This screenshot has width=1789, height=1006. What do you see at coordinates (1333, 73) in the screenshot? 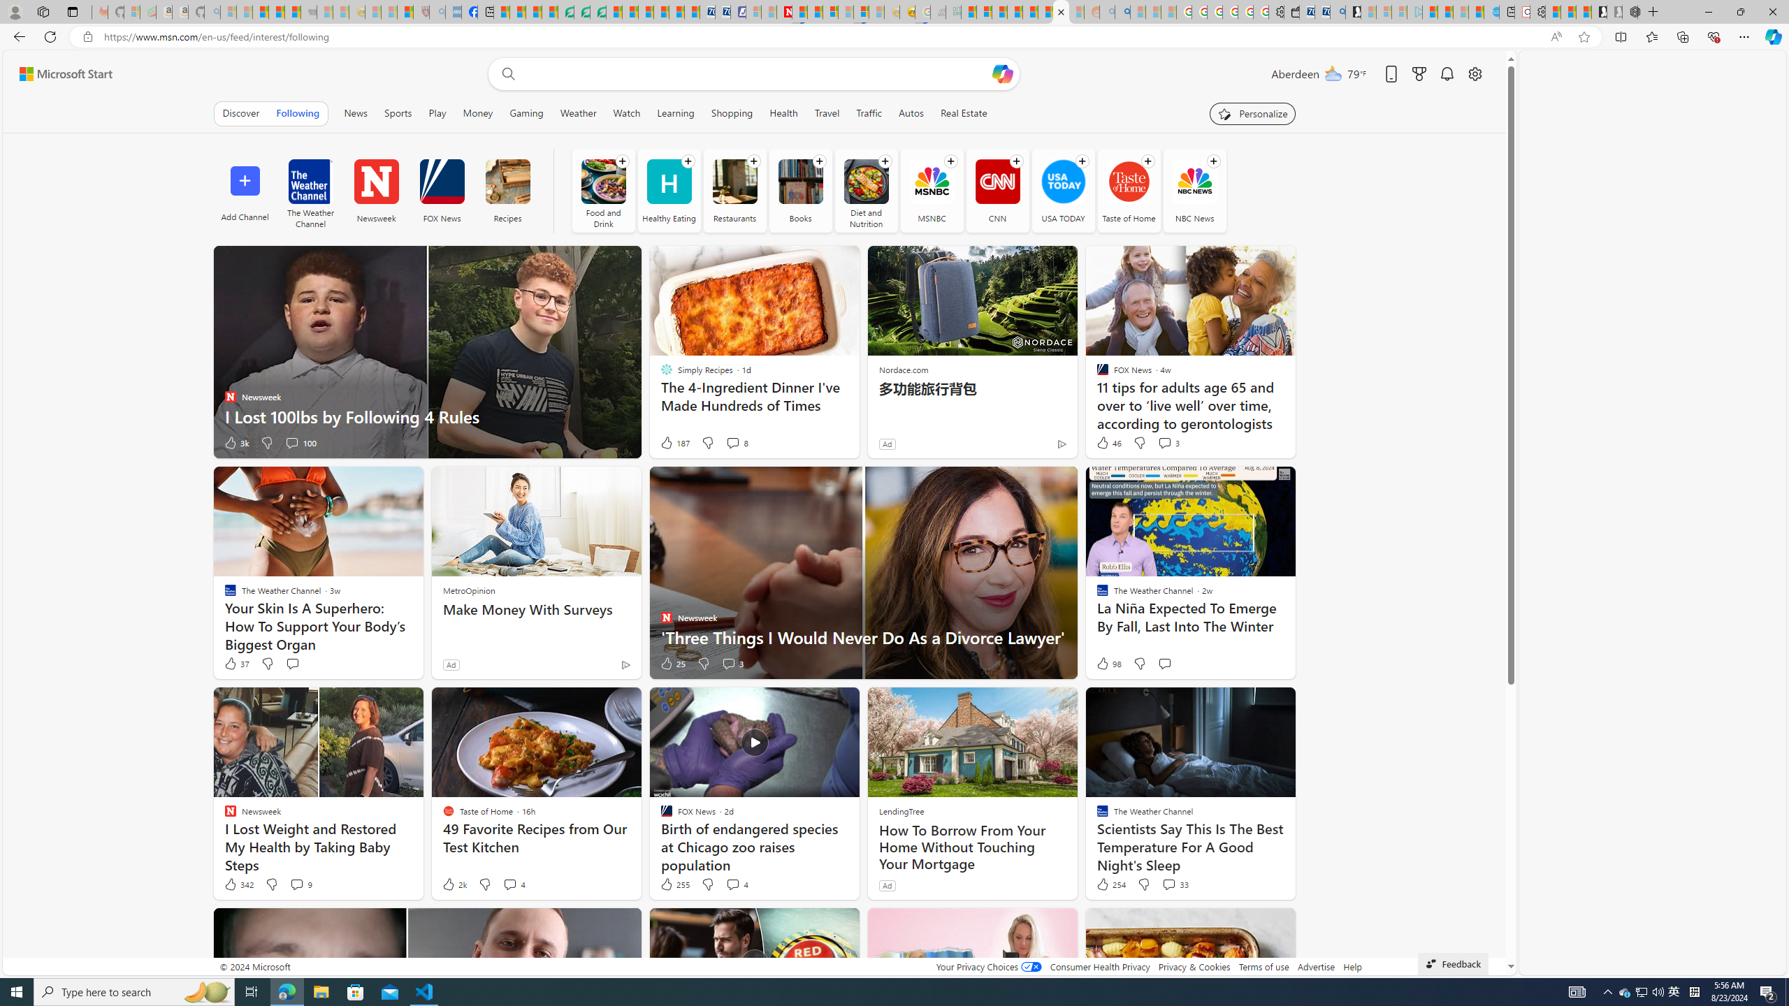
I see `Mostly cloudy` at bounding box center [1333, 73].